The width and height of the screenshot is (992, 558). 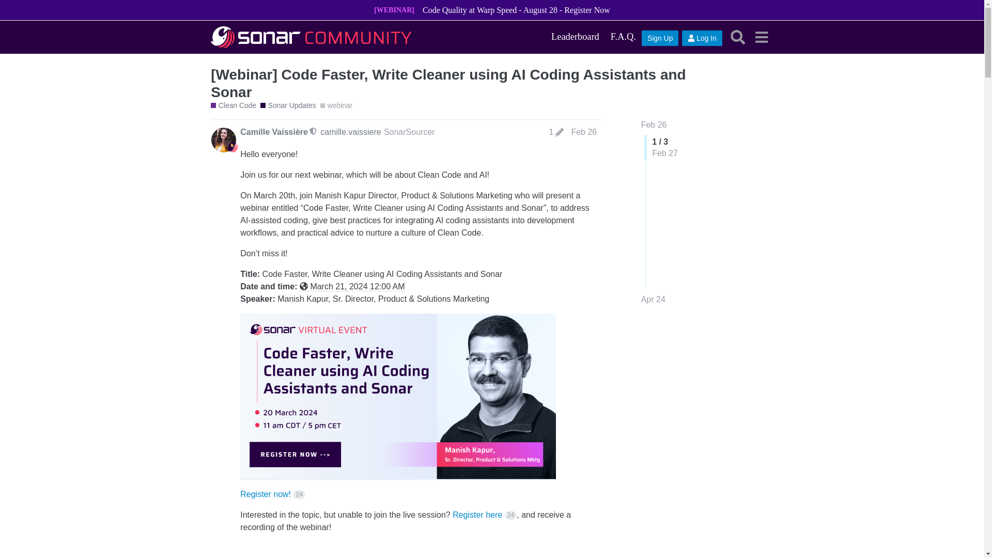 What do you see at coordinates (556, 132) in the screenshot?
I see `1` at bounding box center [556, 132].